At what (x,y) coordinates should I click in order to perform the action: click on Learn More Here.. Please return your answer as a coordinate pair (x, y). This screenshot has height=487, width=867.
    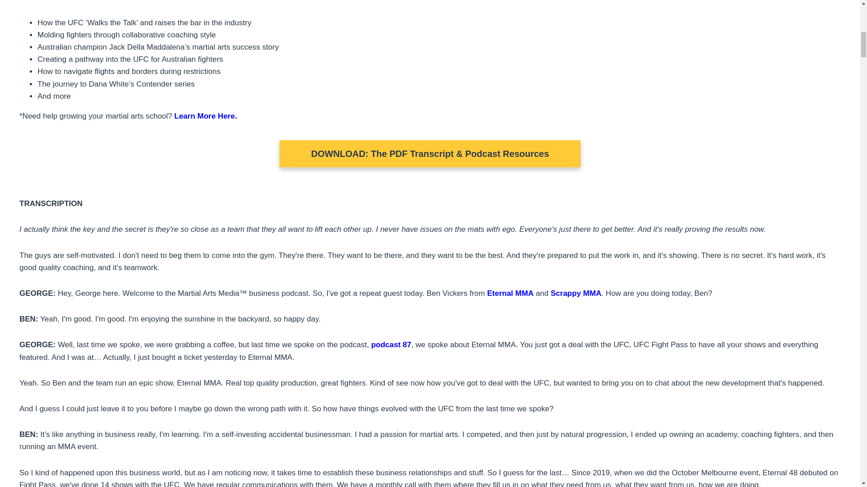
    Looking at the image, I should click on (205, 116).